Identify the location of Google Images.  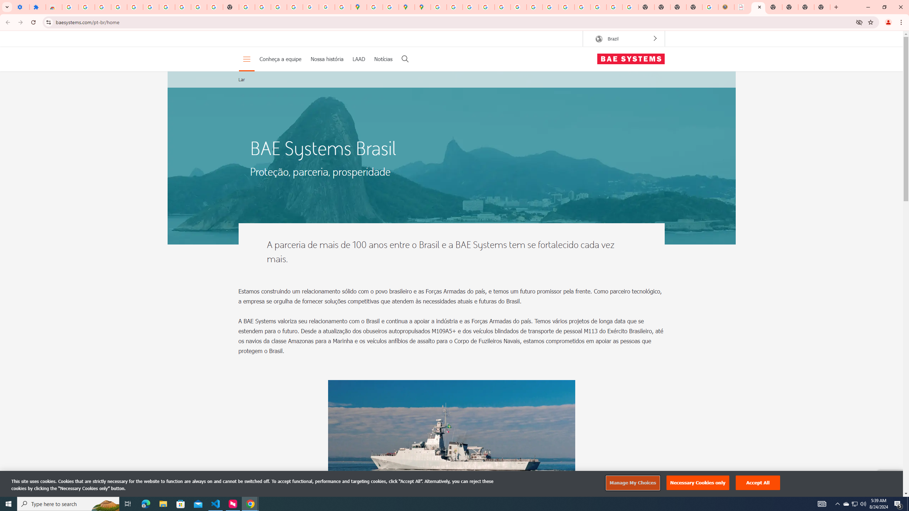
(630, 7).